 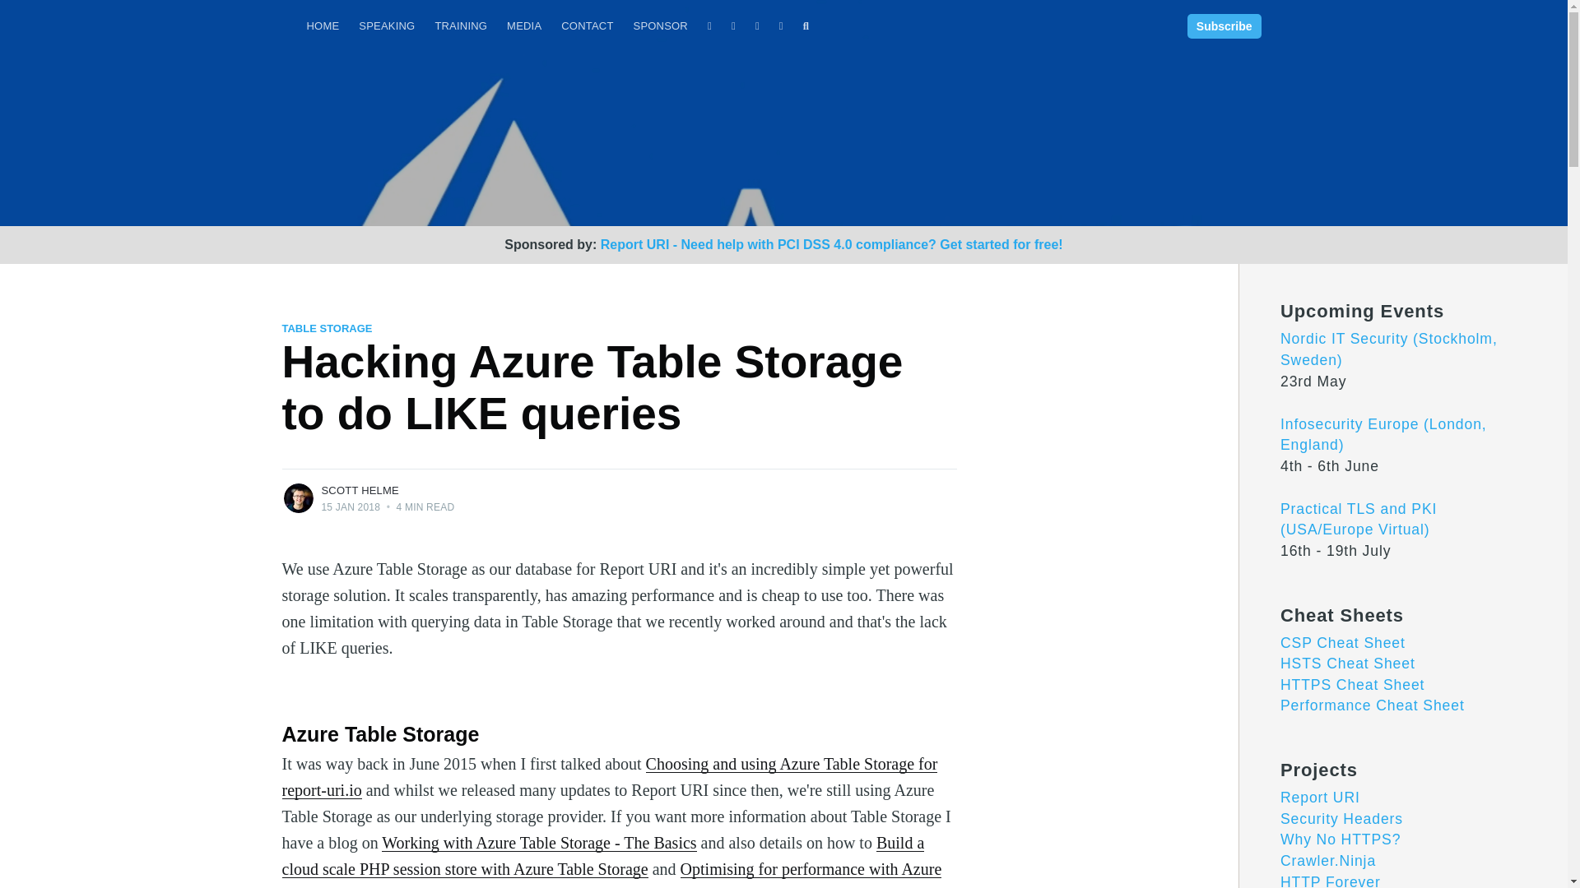 What do you see at coordinates (1340, 839) in the screenshot?
I see `Why No HTTPS?` at bounding box center [1340, 839].